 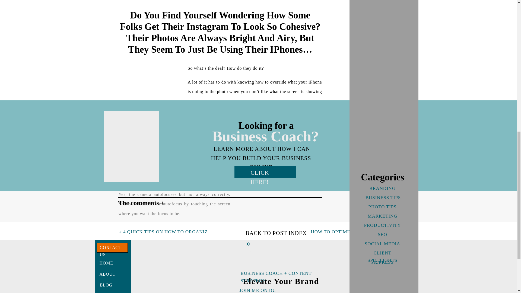 What do you see at coordinates (104, 262) in the screenshot?
I see `HOME` at bounding box center [104, 262].